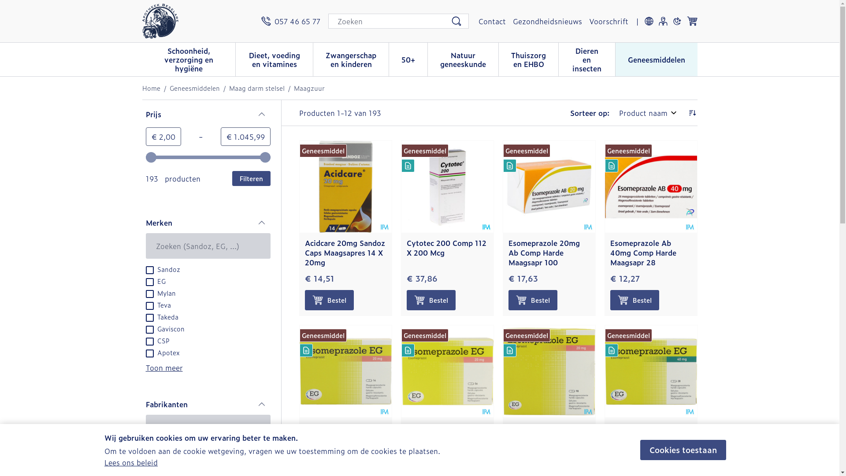 This screenshot has height=476, width=846. What do you see at coordinates (165, 328) in the screenshot?
I see `Gaviscon` at bounding box center [165, 328].